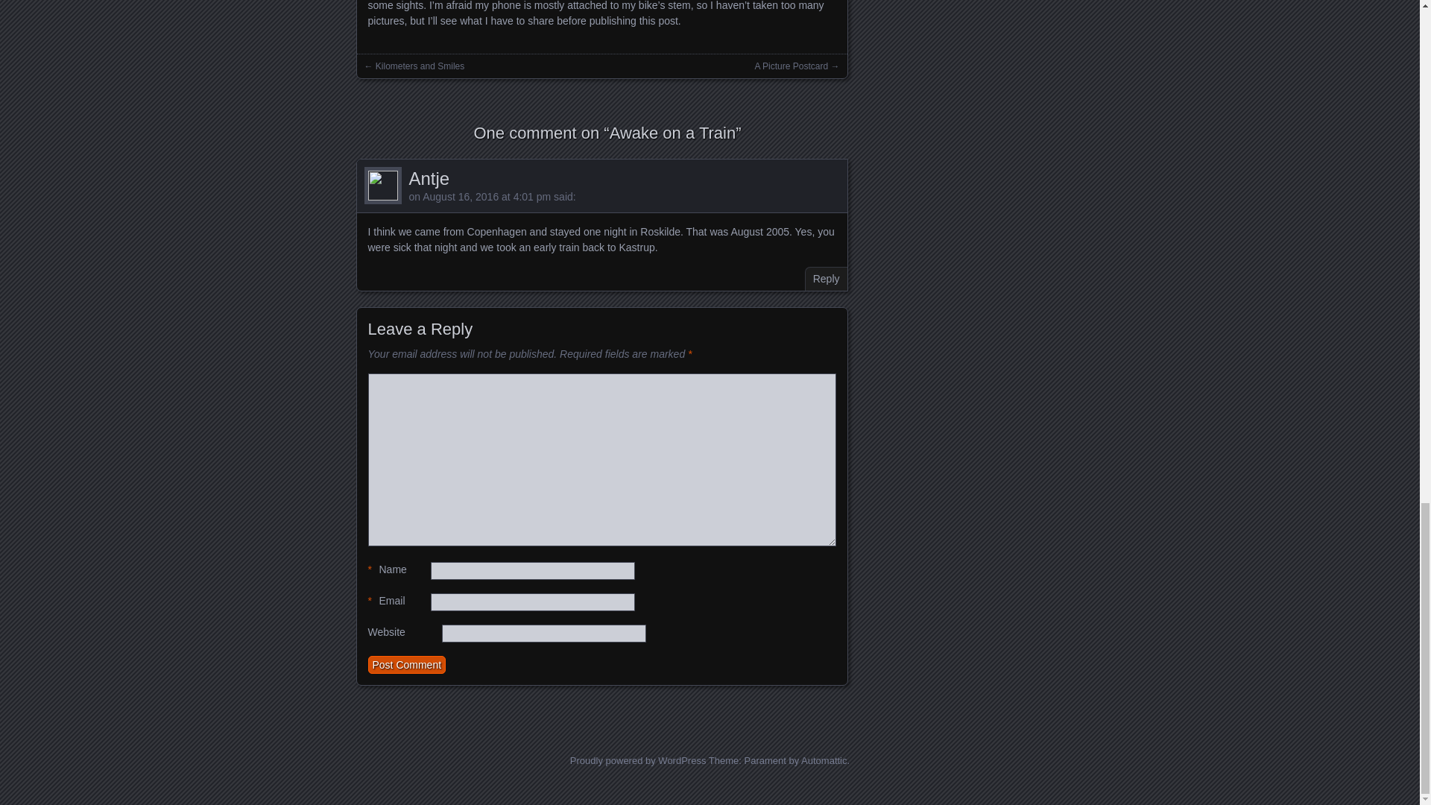 This screenshot has height=805, width=1431. I want to click on August 16, 2016 at 4:01 pm, so click(486, 197).